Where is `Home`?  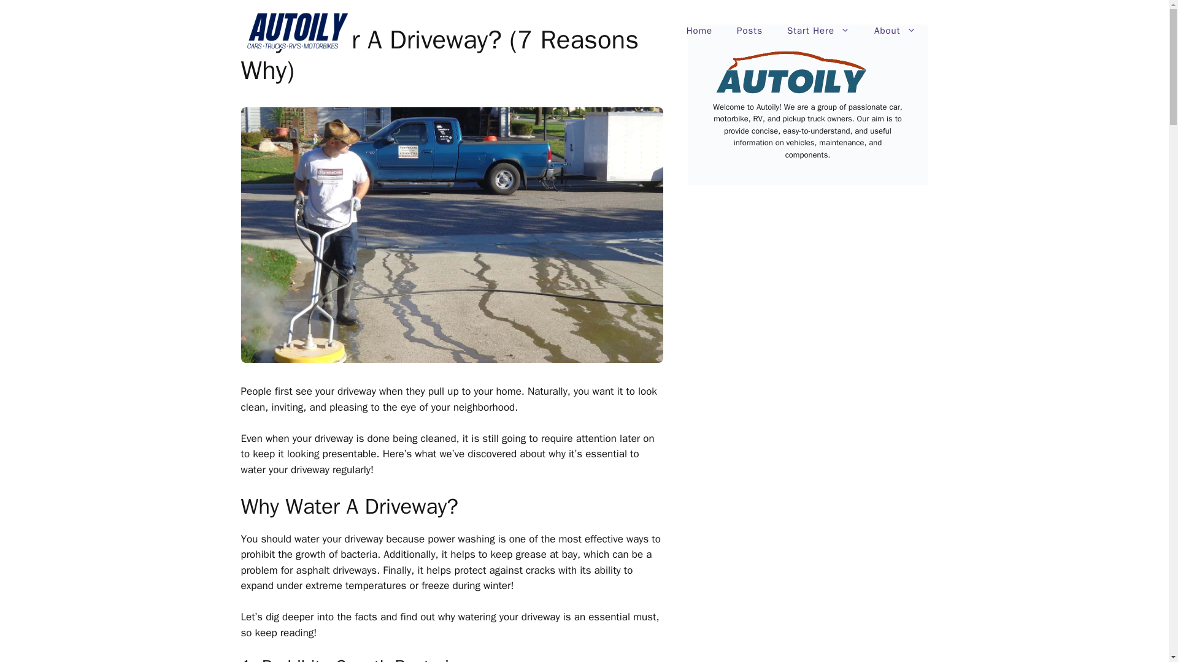 Home is located at coordinates (699, 31).